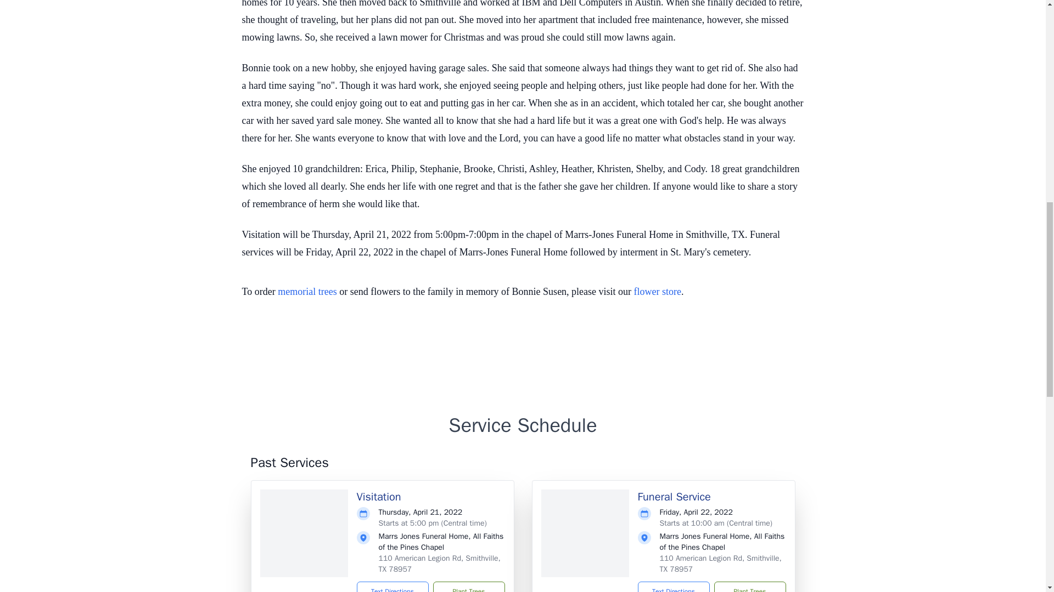 This screenshot has width=1054, height=592. What do you see at coordinates (307, 292) in the screenshot?
I see `memorial trees` at bounding box center [307, 292].